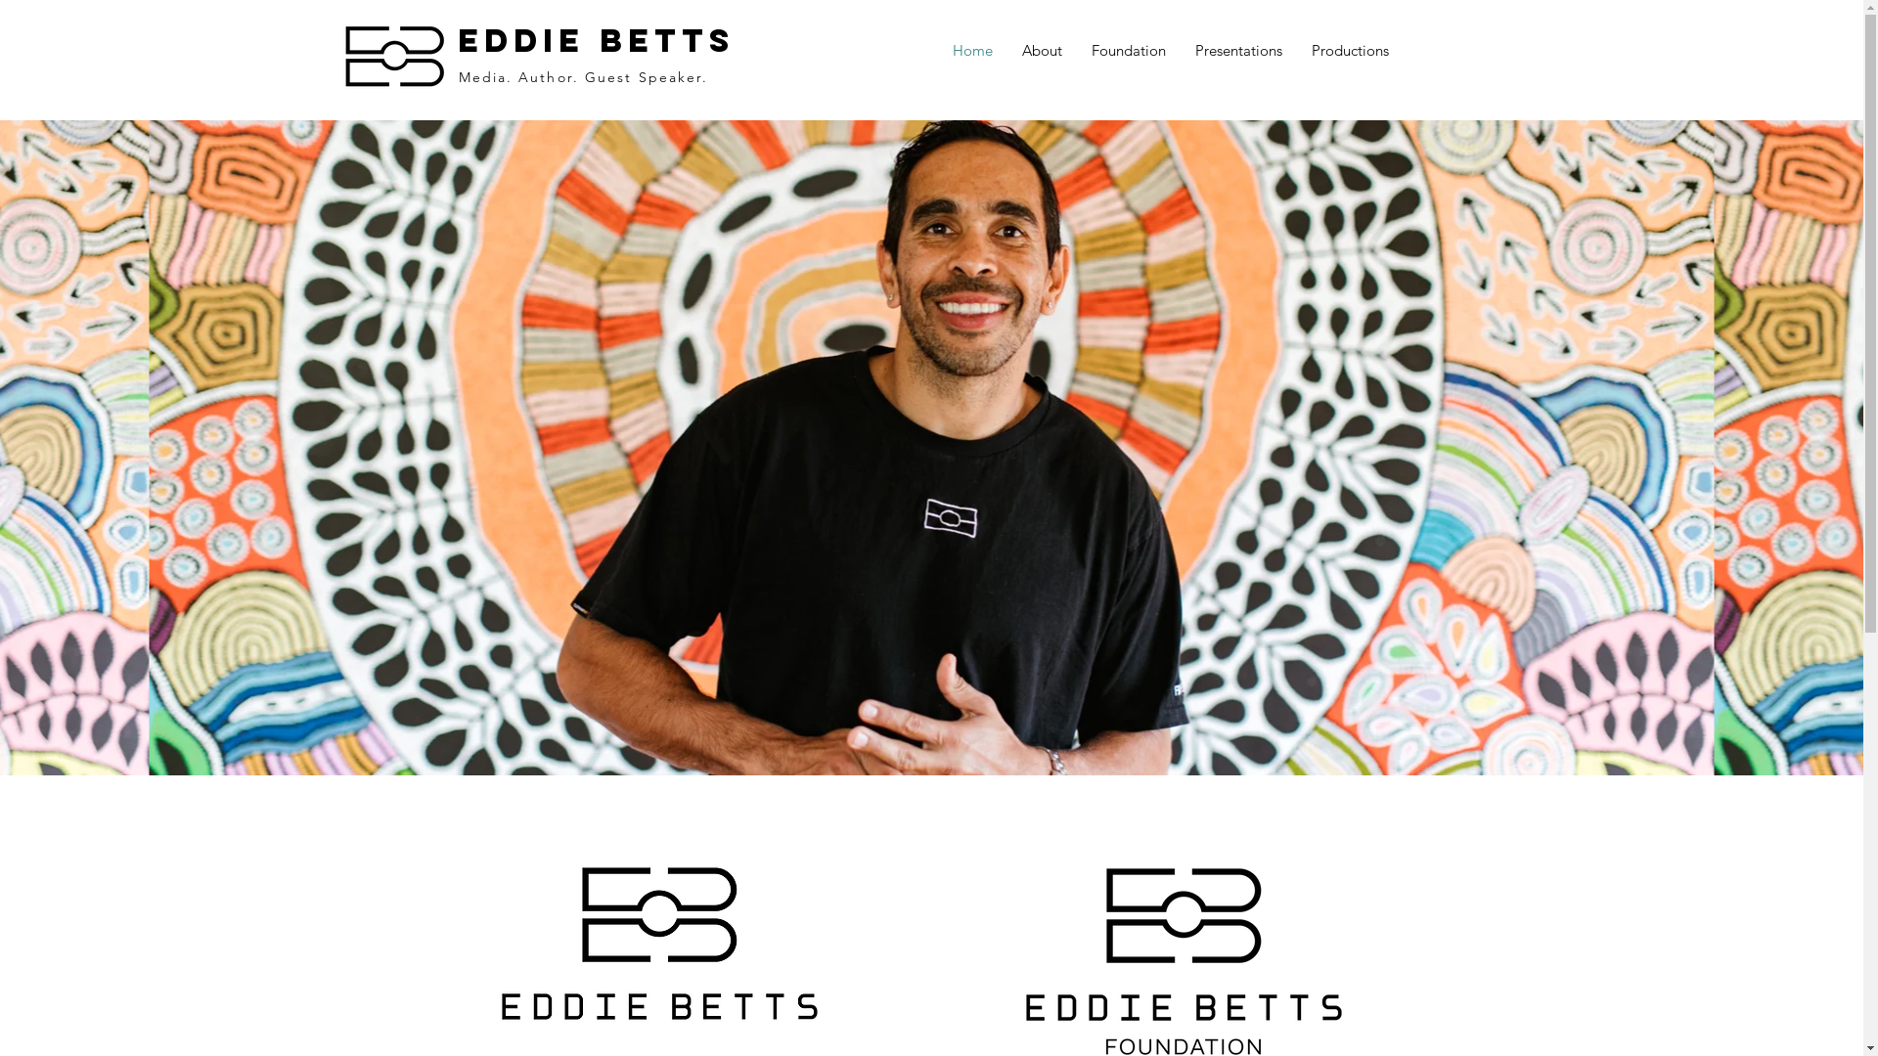 The height and width of the screenshot is (1056, 1878). What do you see at coordinates (1128, 51) in the screenshot?
I see `Foundation` at bounding box center [1128, 51].